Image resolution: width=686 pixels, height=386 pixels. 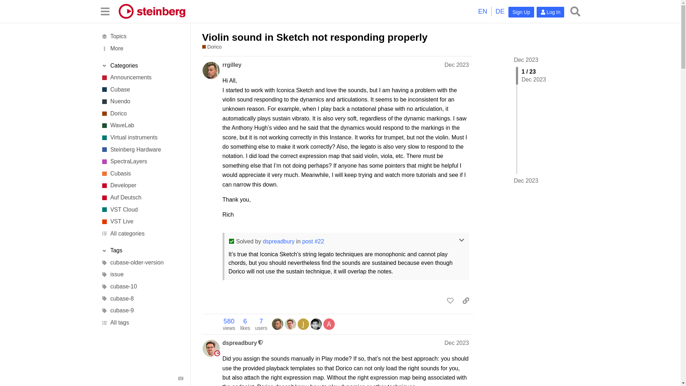 What do you see at coordinates (142, 262) in the screenshot?
I see `cubase-older-version` at bounding box center [142, 262].